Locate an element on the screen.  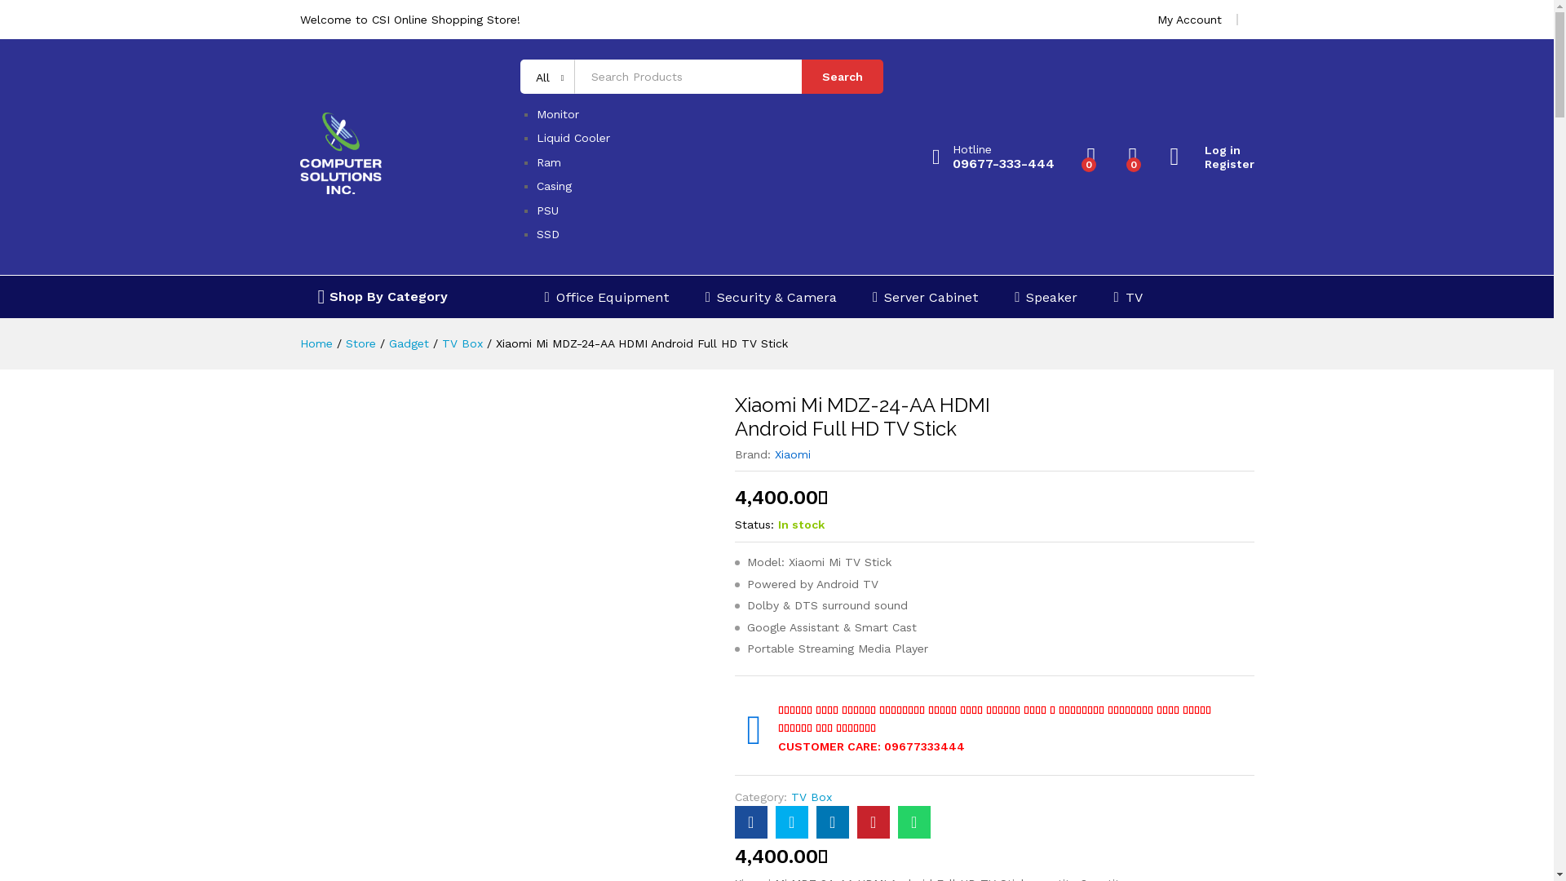
Store is located at coordinates (361, 343).